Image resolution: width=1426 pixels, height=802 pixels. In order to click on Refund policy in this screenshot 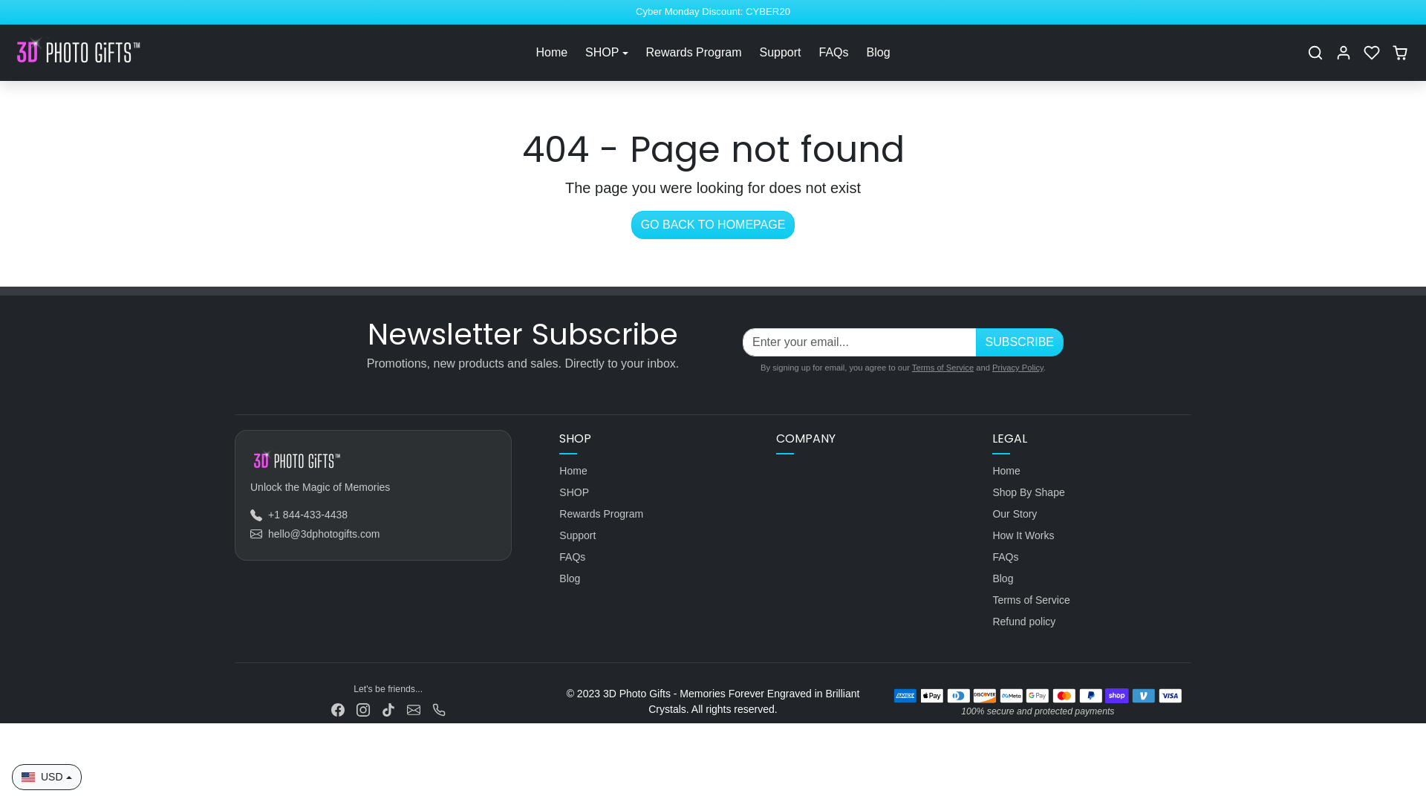, I will do `click(1092, 622)`.